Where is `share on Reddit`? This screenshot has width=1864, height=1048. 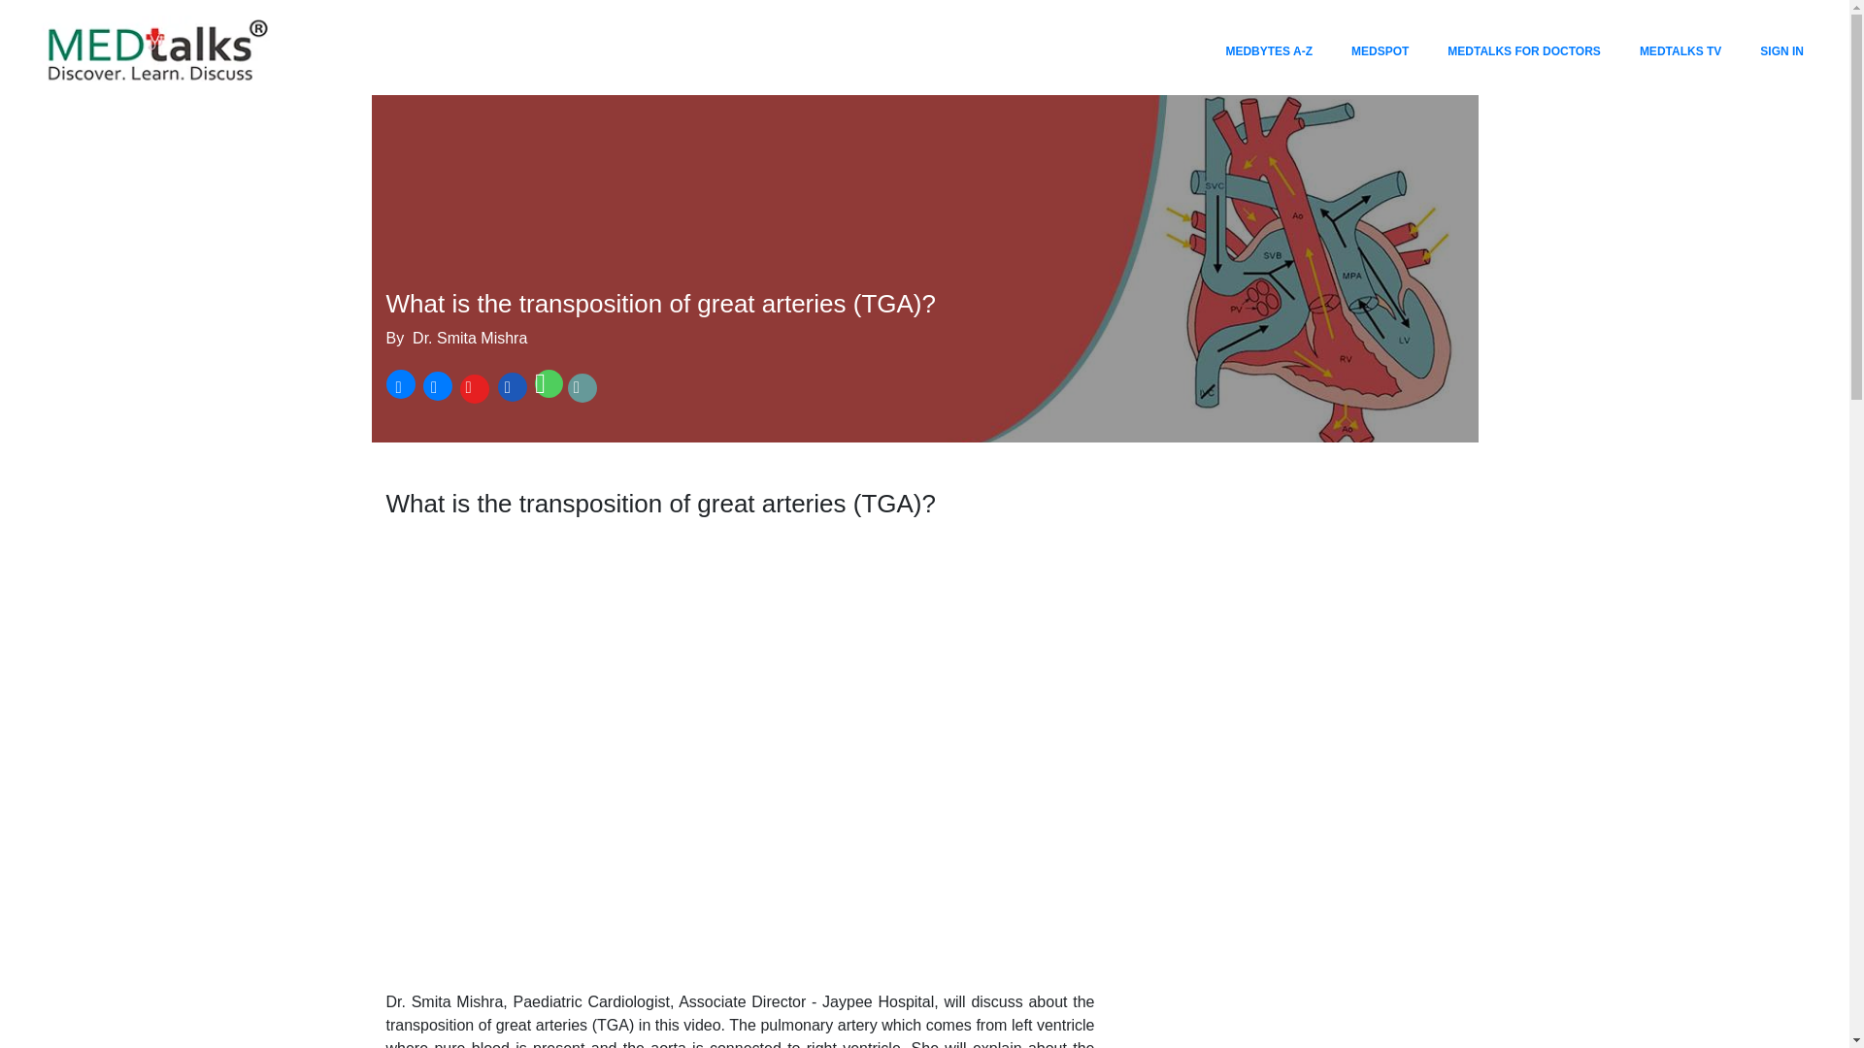
share on Reddit is located at coordinates (582, 387).